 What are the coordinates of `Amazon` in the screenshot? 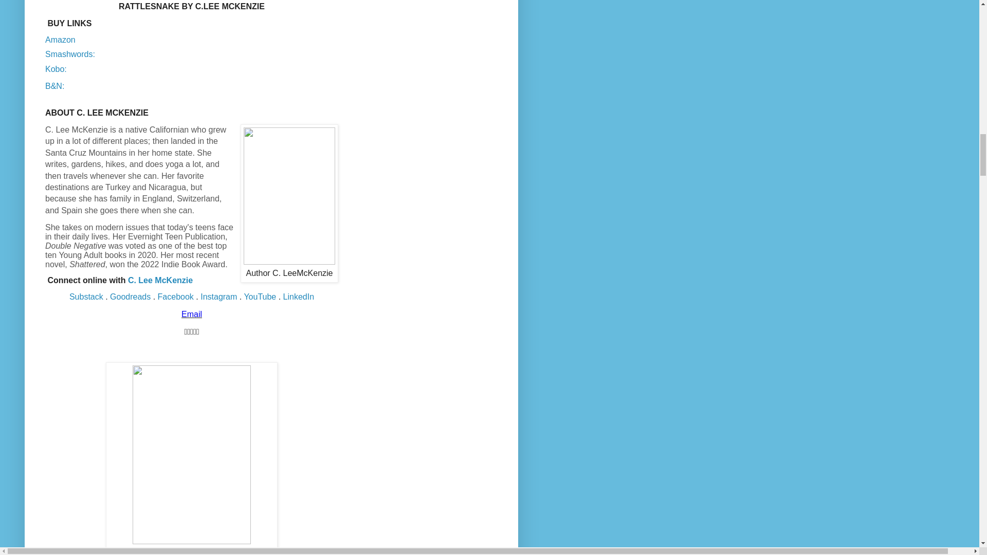 It's located at (61, 40).